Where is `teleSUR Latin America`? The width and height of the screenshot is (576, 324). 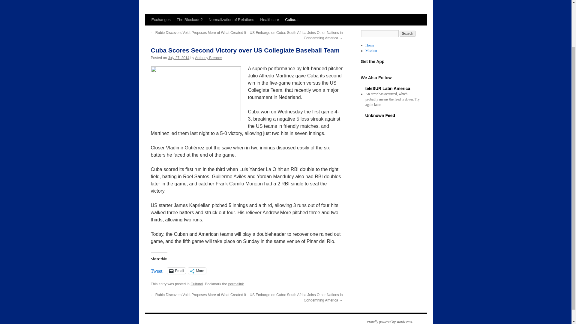
teleSUR Latin America is located at coordinates (388, 88).